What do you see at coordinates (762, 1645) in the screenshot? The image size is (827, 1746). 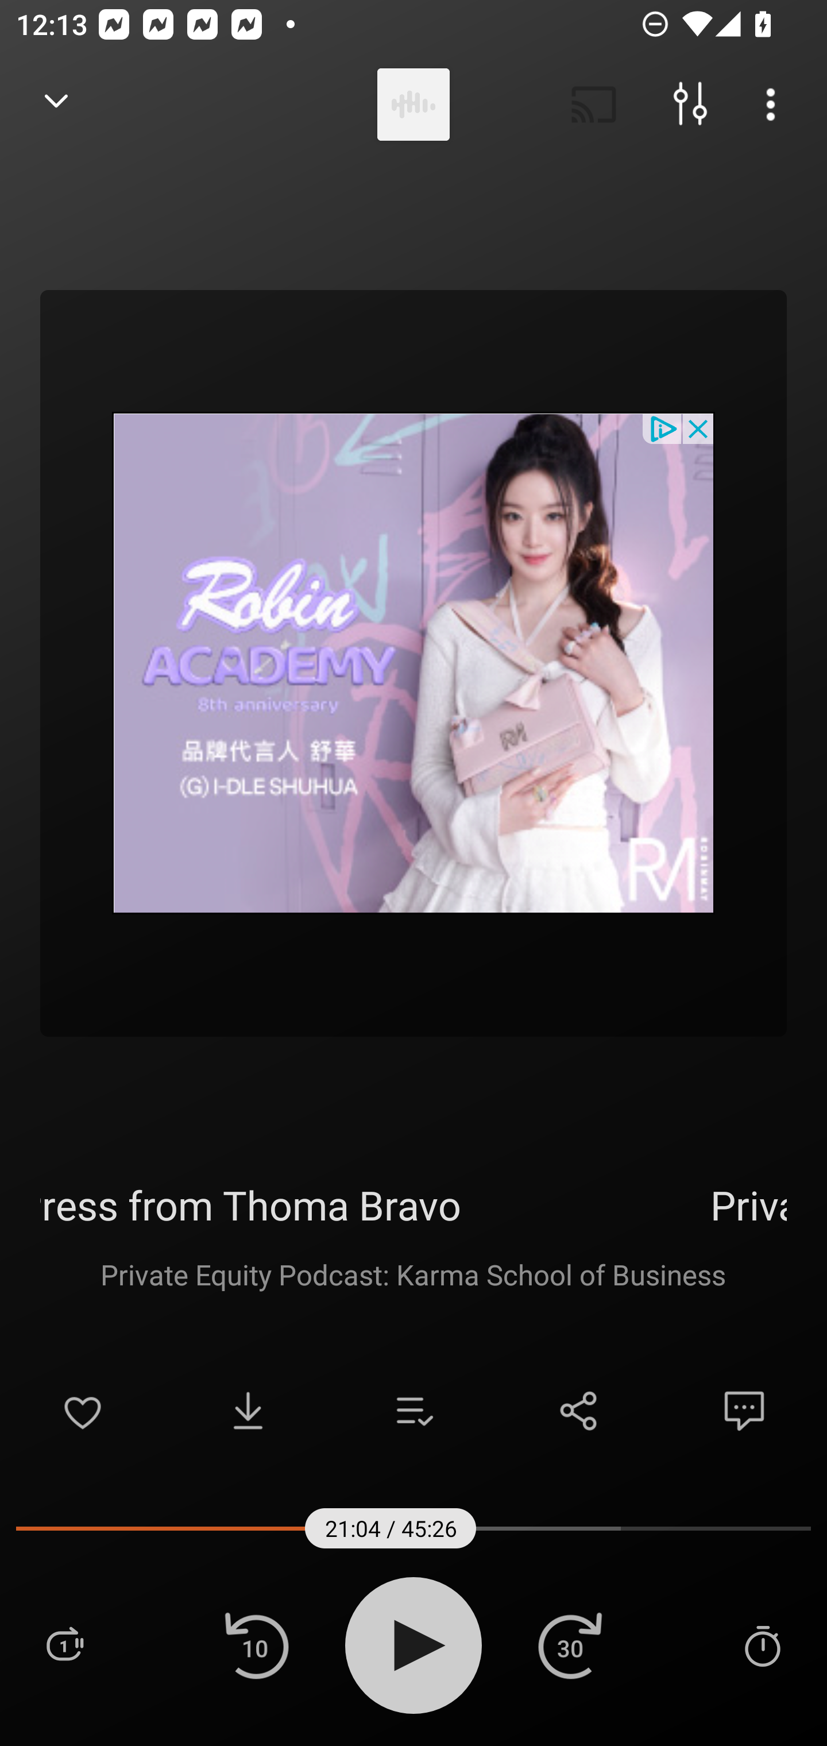 I see `Sleep Timer ` at bounding box center [762, 1645].